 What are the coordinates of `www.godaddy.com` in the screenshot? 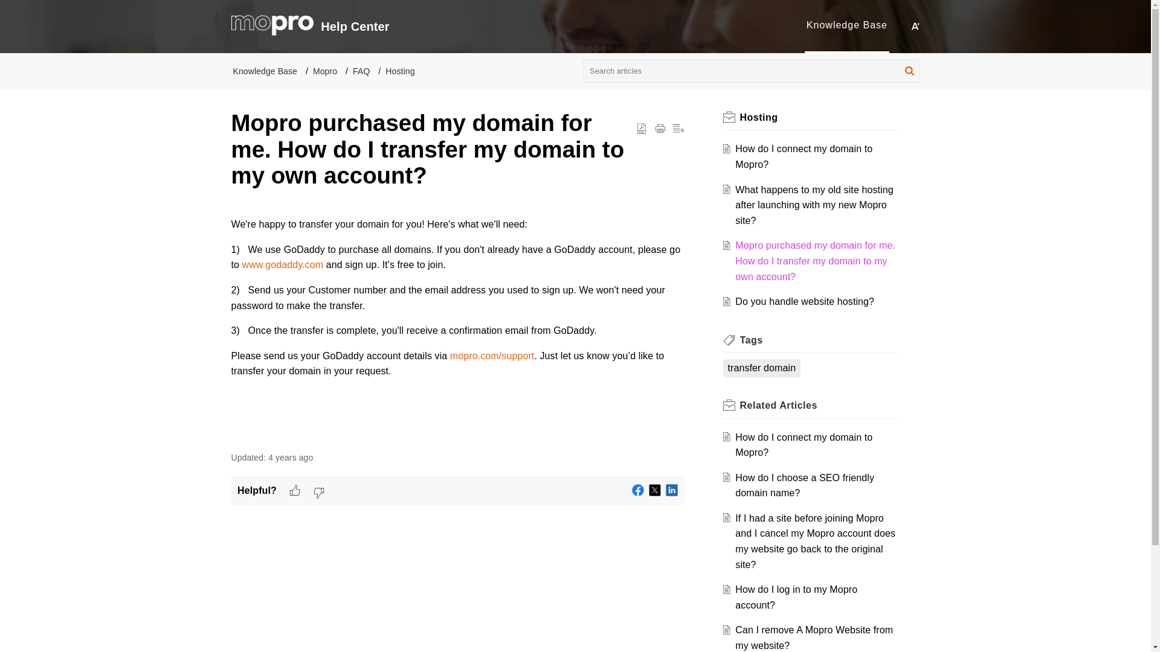 It's located at (283, 264).